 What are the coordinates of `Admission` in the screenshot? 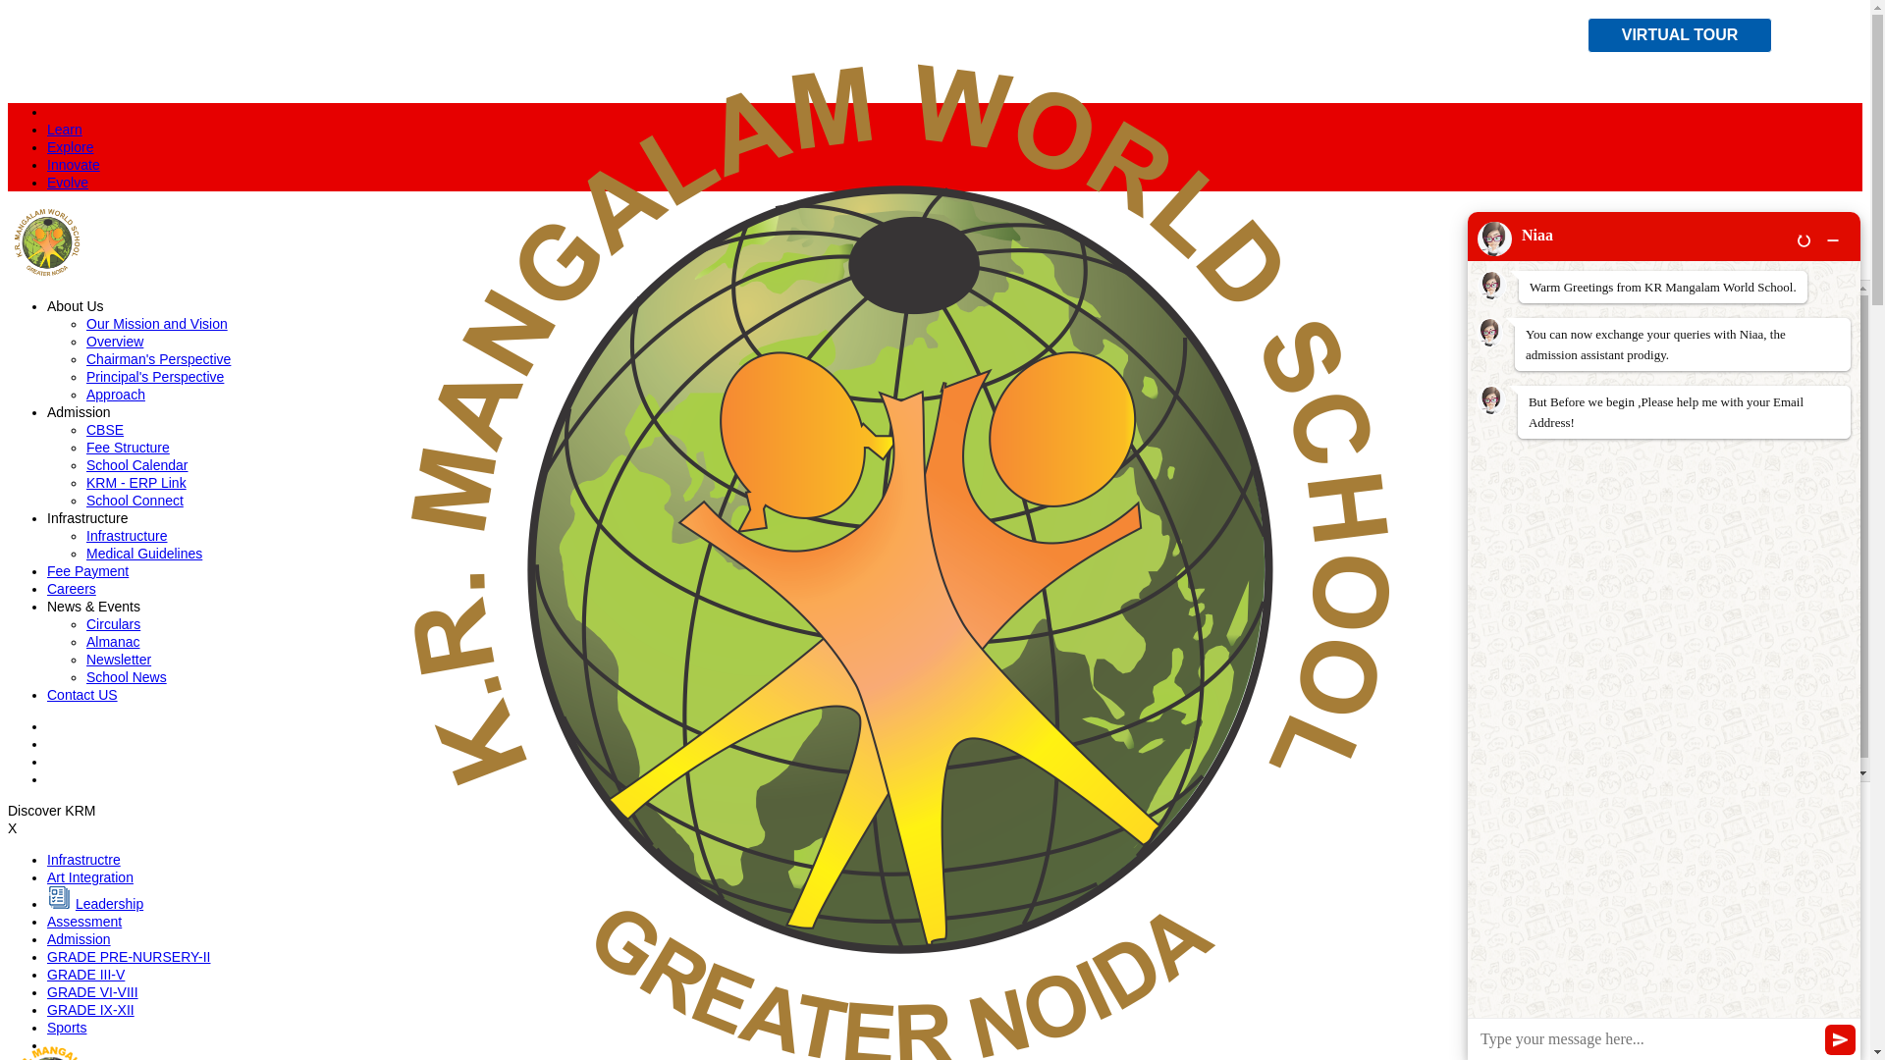 It's located at (79, 411).